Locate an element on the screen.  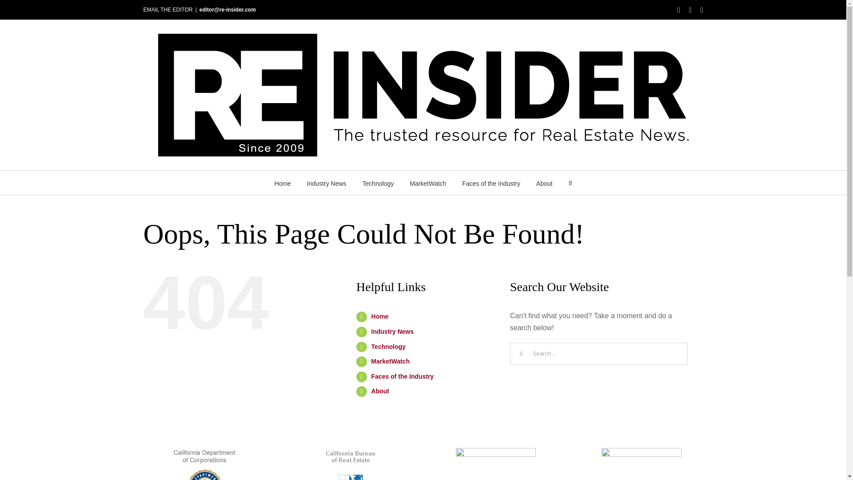
Technology is located at coordinates (379, 183).